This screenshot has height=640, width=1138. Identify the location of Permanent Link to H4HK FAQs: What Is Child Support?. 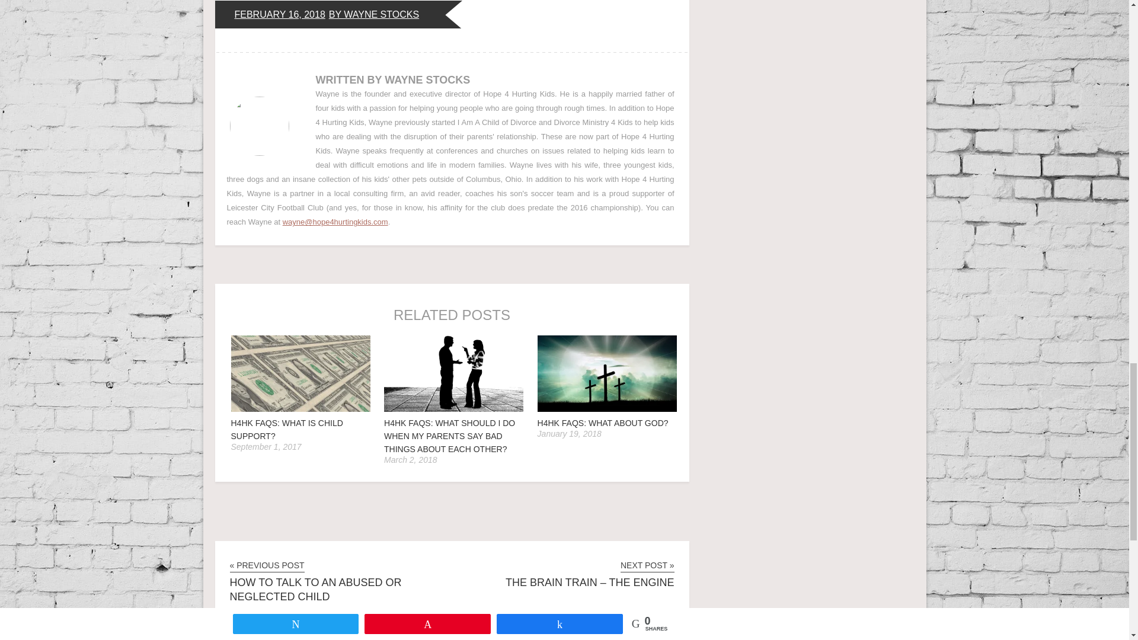
(287, 430).